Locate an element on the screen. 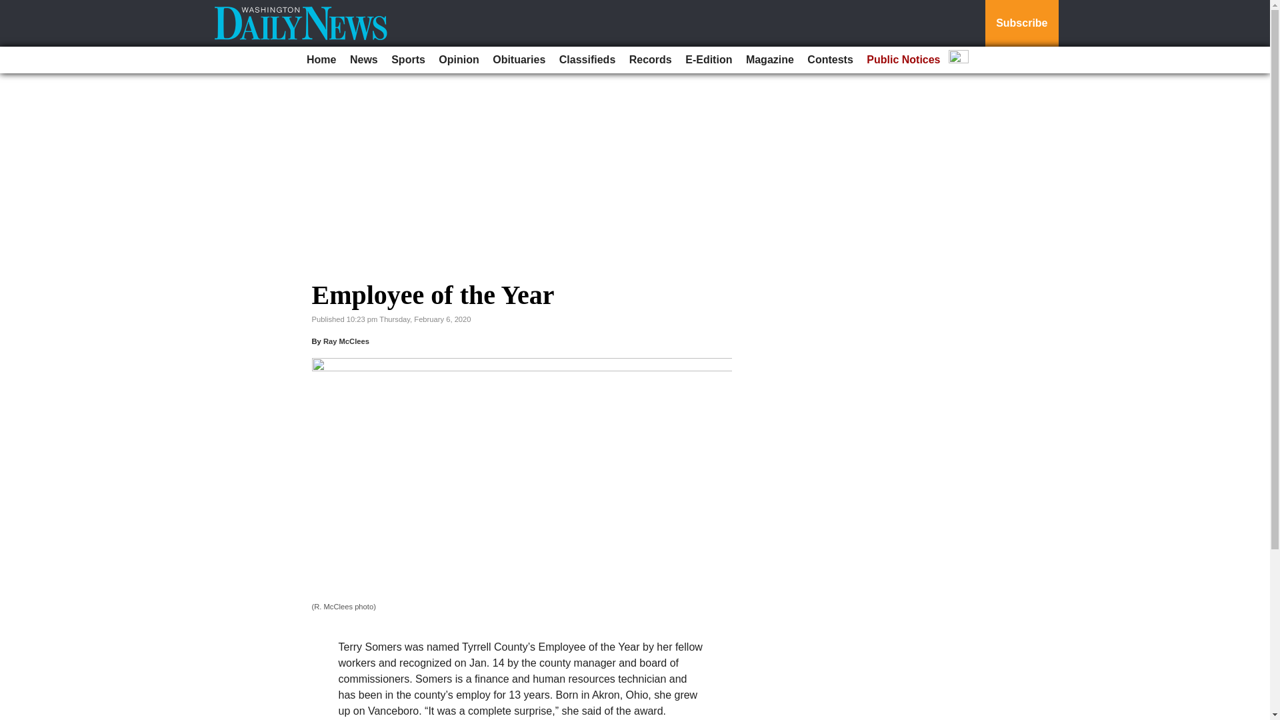  Subscribe is located at coordinates (1021, 23).